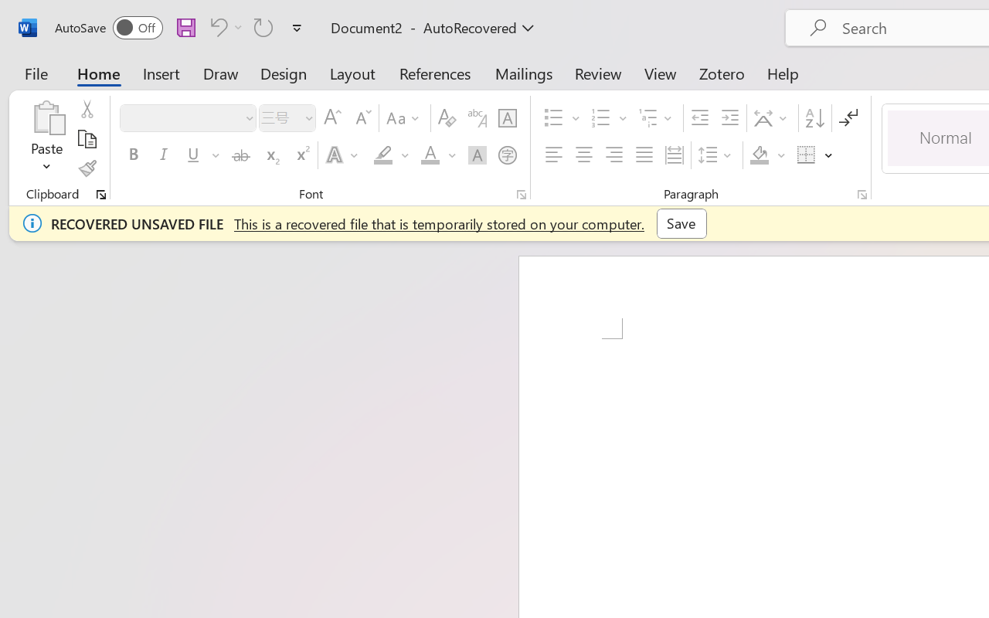  Describe the element at coordinates (759, 155) in the screenshot. I see `Shading RGB(0, 0, 0)` at that location.